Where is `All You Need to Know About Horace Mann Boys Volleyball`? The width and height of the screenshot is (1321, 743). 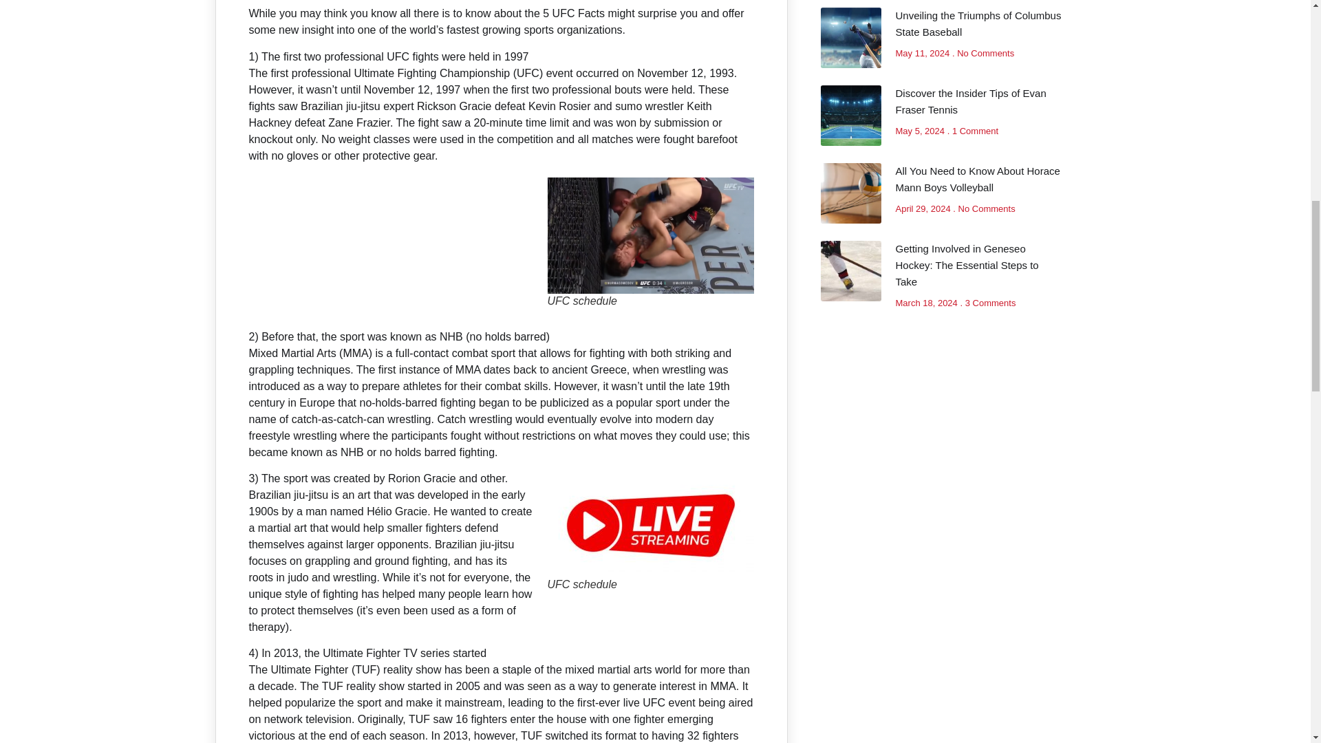 All You Need to Know About Horace Mann Boys Volleyball is located at coordinates (978, 179).